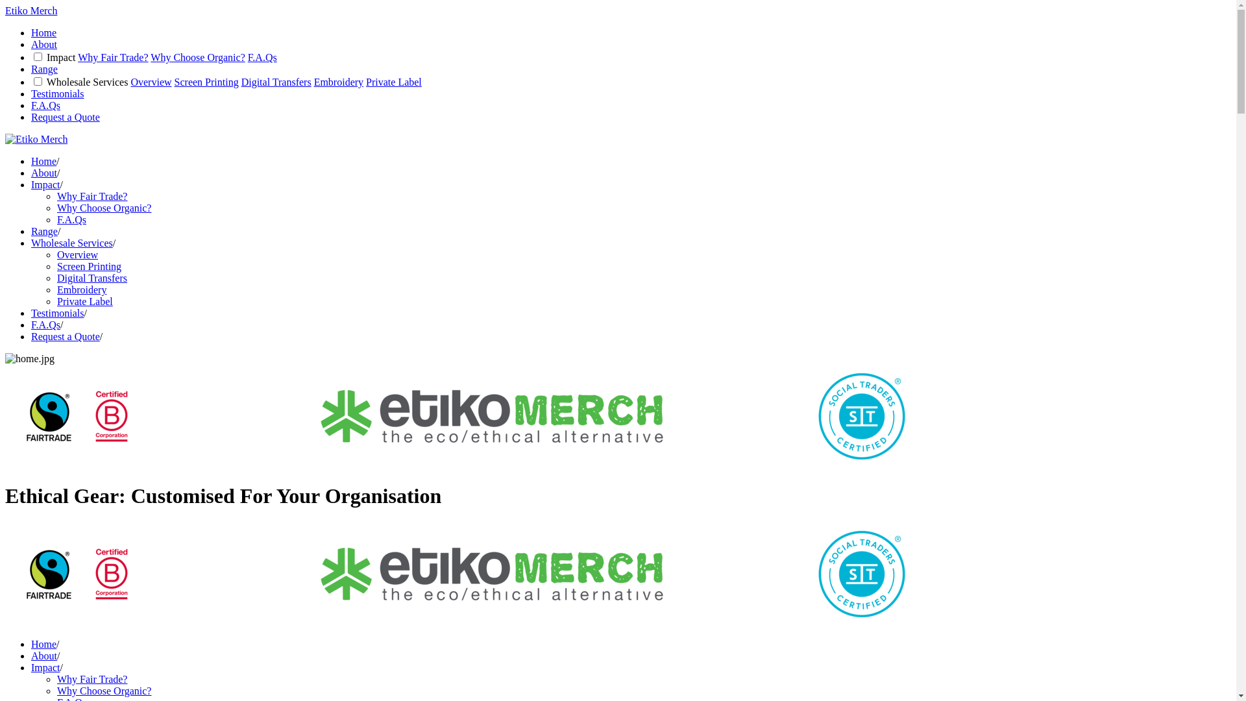 This screenshot has width=1246, height=701. I want to click on F.A.Qs, so click(45, 105).